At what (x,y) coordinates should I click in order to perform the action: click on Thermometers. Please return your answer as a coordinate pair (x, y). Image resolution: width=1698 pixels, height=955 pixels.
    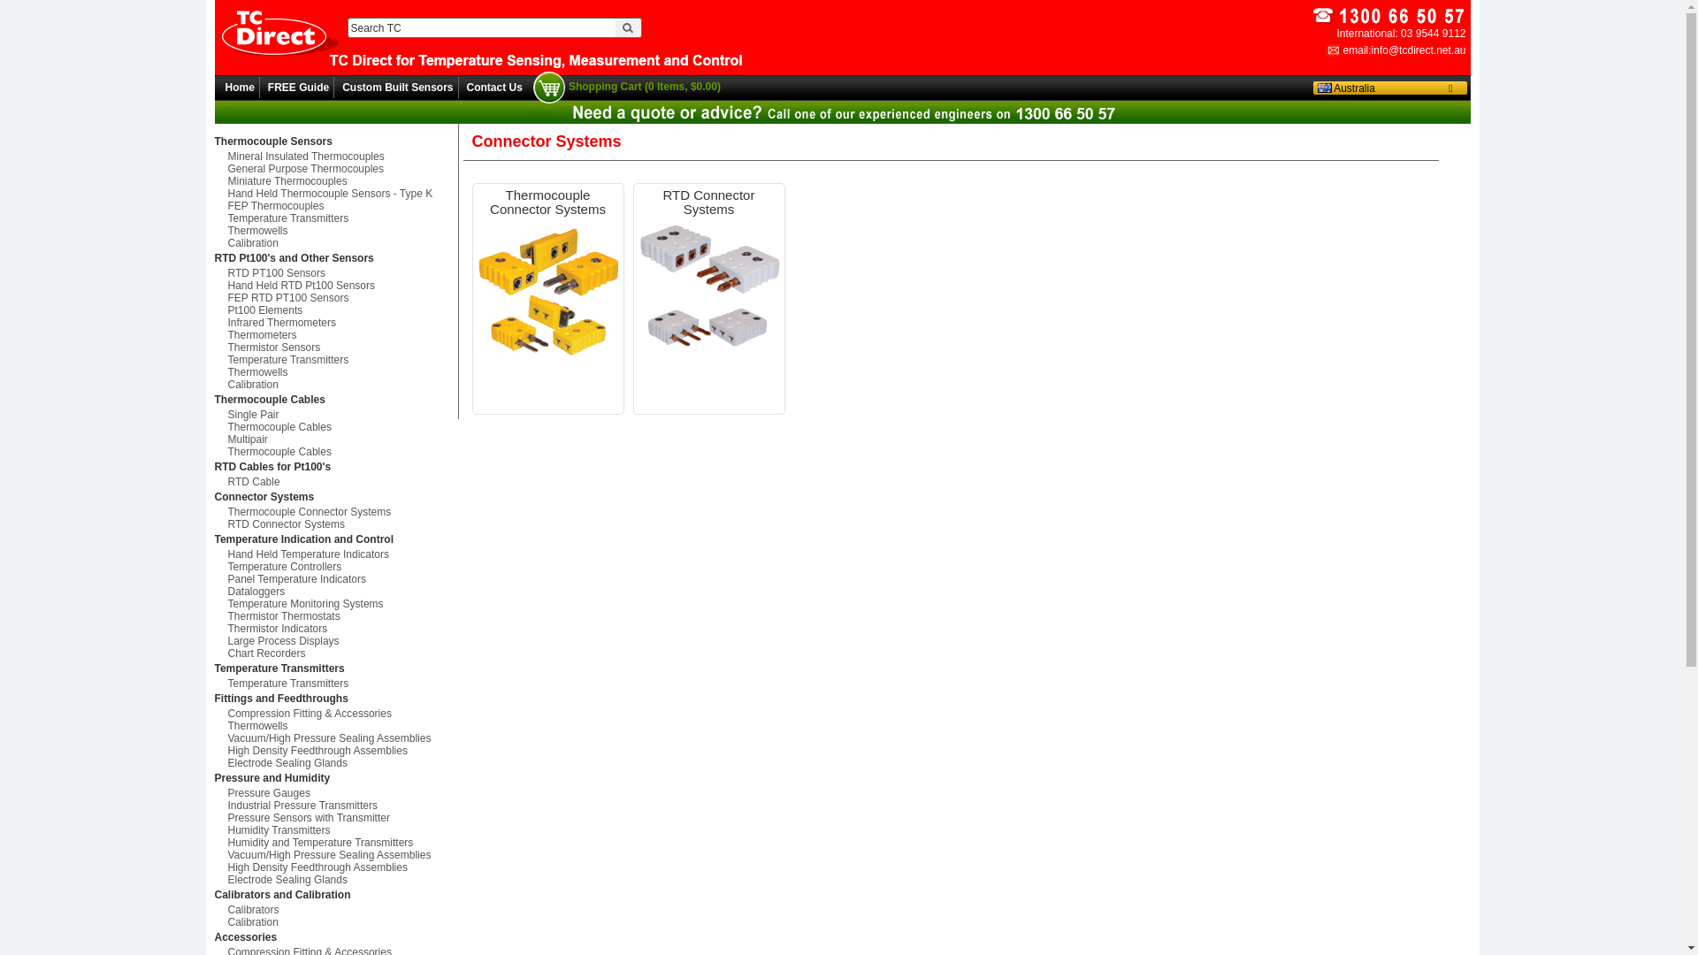
    Looking at the image, I should click on (336, 335).